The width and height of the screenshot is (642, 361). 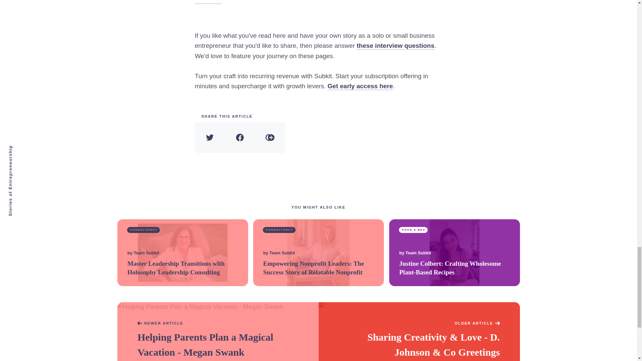 What do you see at coordinates (282, 253) in the screenshot?
I see `Team Subkit` at bounding box center [282, 253].